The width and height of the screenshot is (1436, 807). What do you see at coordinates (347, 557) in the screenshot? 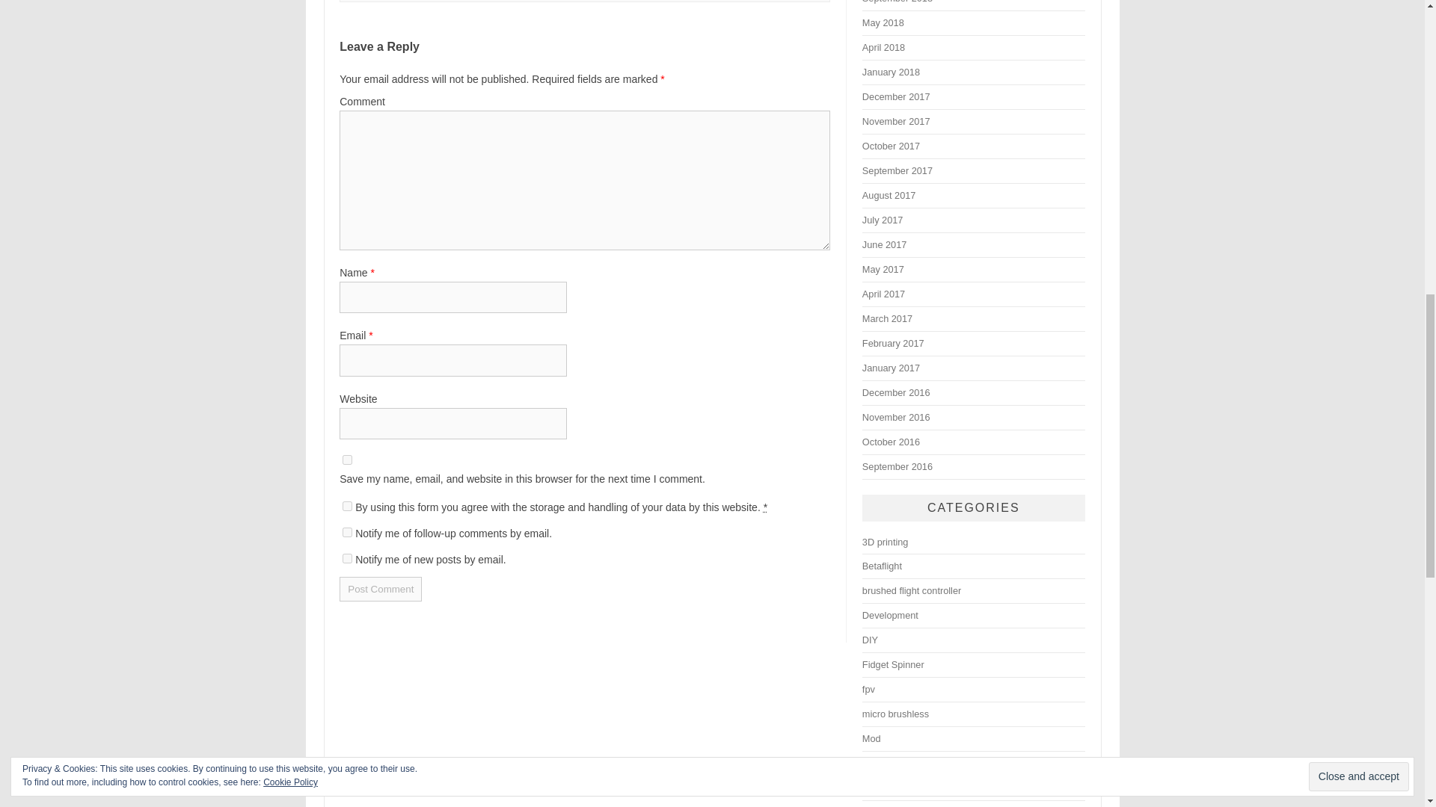
I see `subscribe` at bounding box center [347, 557].